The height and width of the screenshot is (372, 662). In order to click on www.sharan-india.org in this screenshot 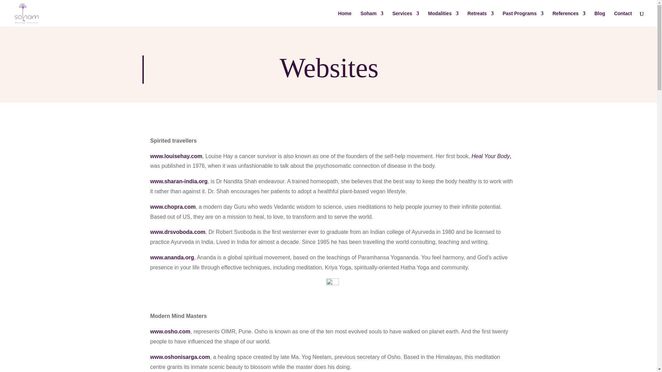, I will do `click(179, 181)`.